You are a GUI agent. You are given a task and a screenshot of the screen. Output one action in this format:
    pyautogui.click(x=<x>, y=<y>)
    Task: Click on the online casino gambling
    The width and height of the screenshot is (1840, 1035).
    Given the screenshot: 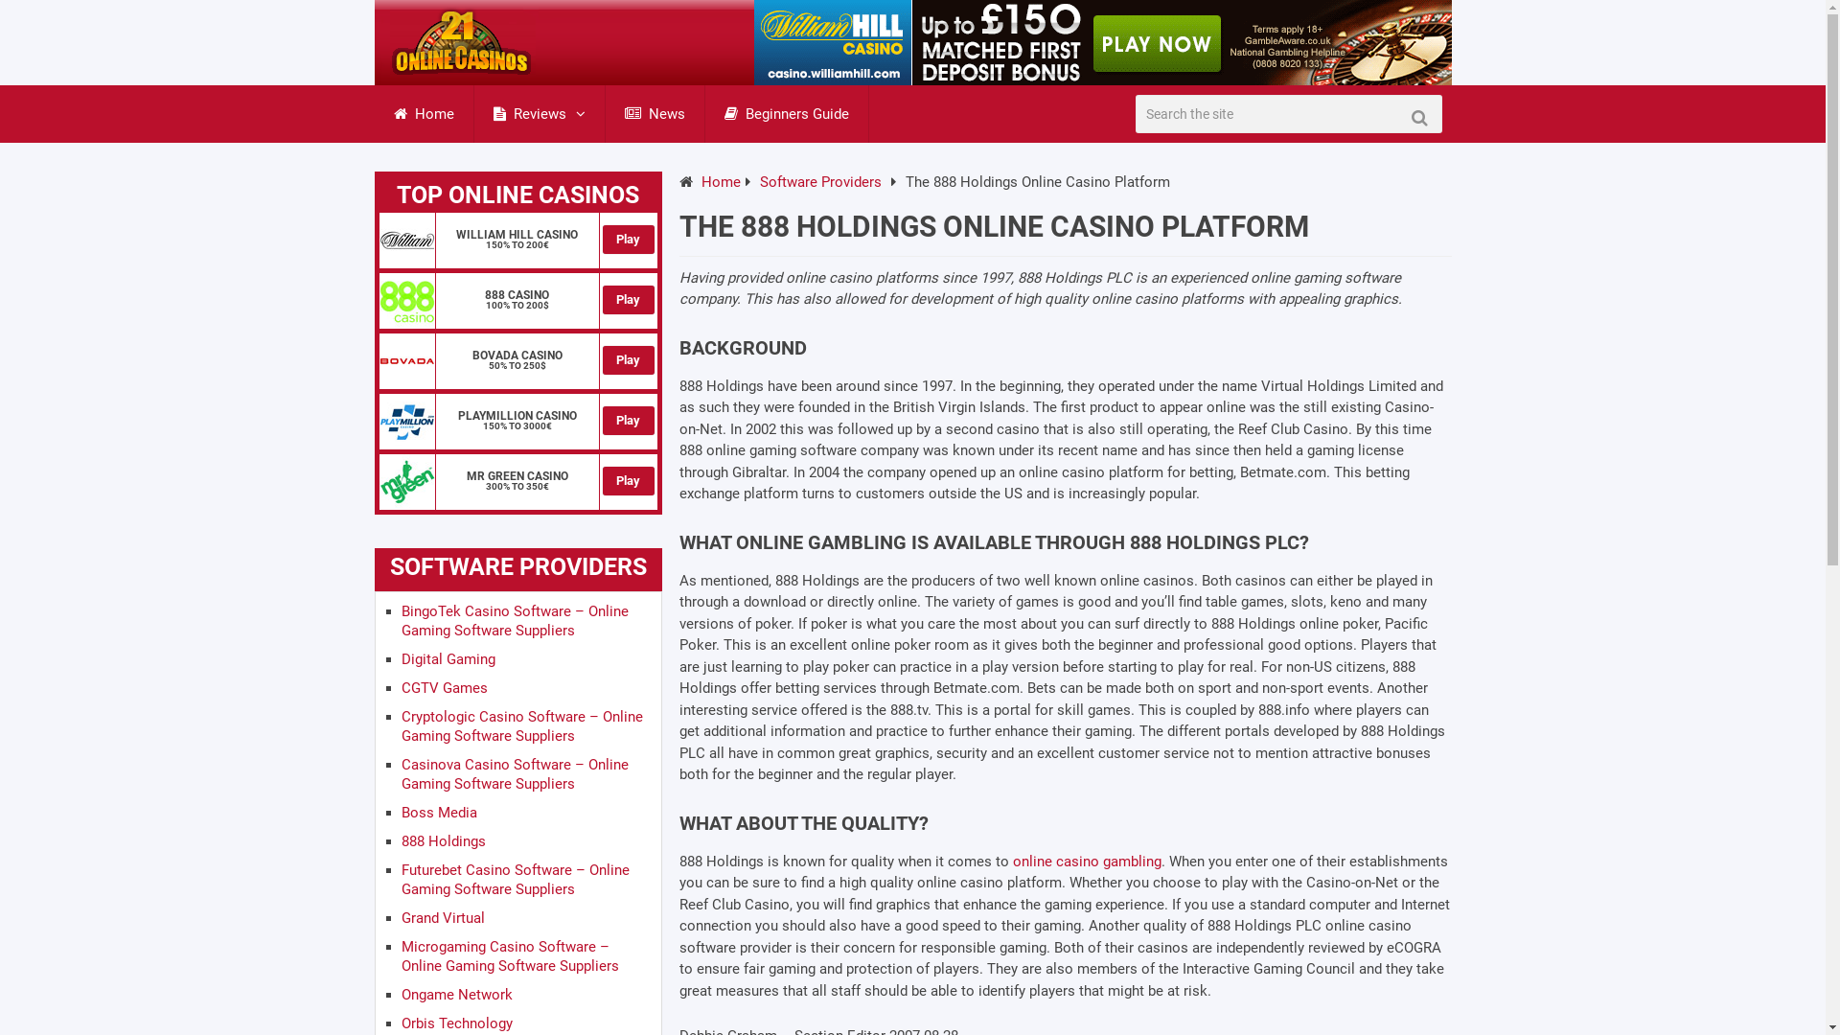 What is the action you would take?
    pyautogui.click(x=1087, y=862)
    